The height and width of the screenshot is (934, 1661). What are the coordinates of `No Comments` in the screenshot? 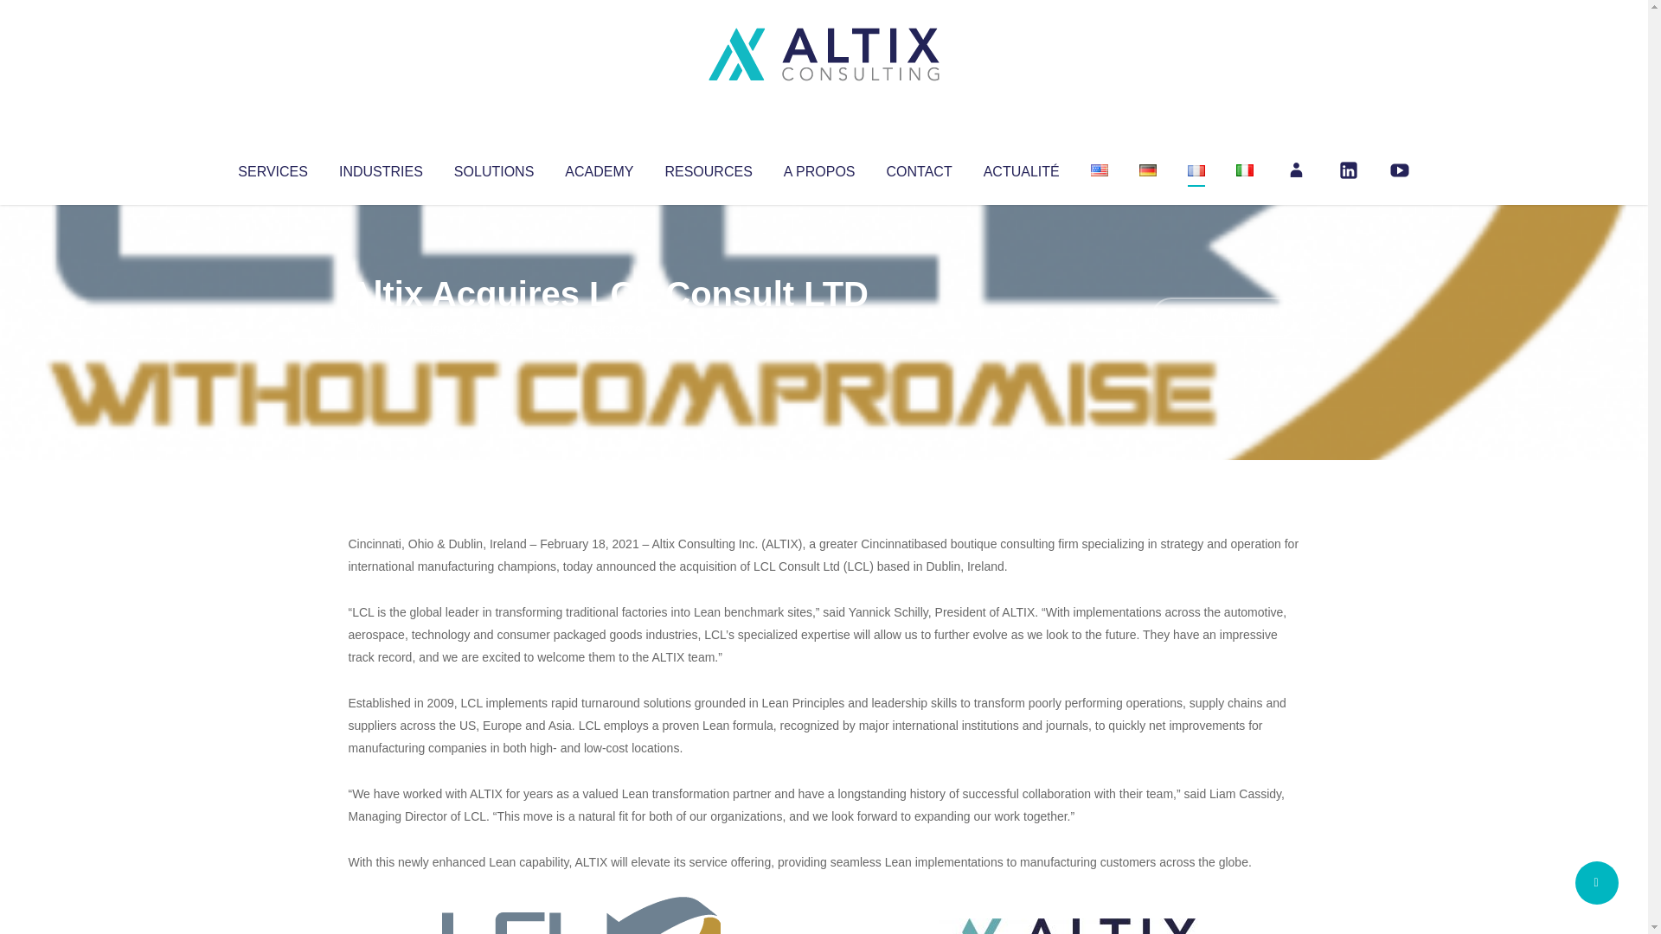 It's located at (1225, 317).